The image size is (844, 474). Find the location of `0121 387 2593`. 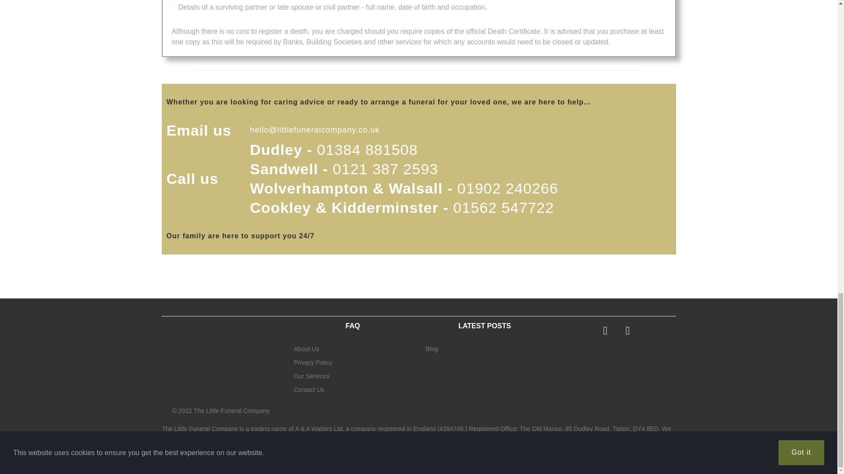

0121 387 2593 is located at coordinates (385, 169).